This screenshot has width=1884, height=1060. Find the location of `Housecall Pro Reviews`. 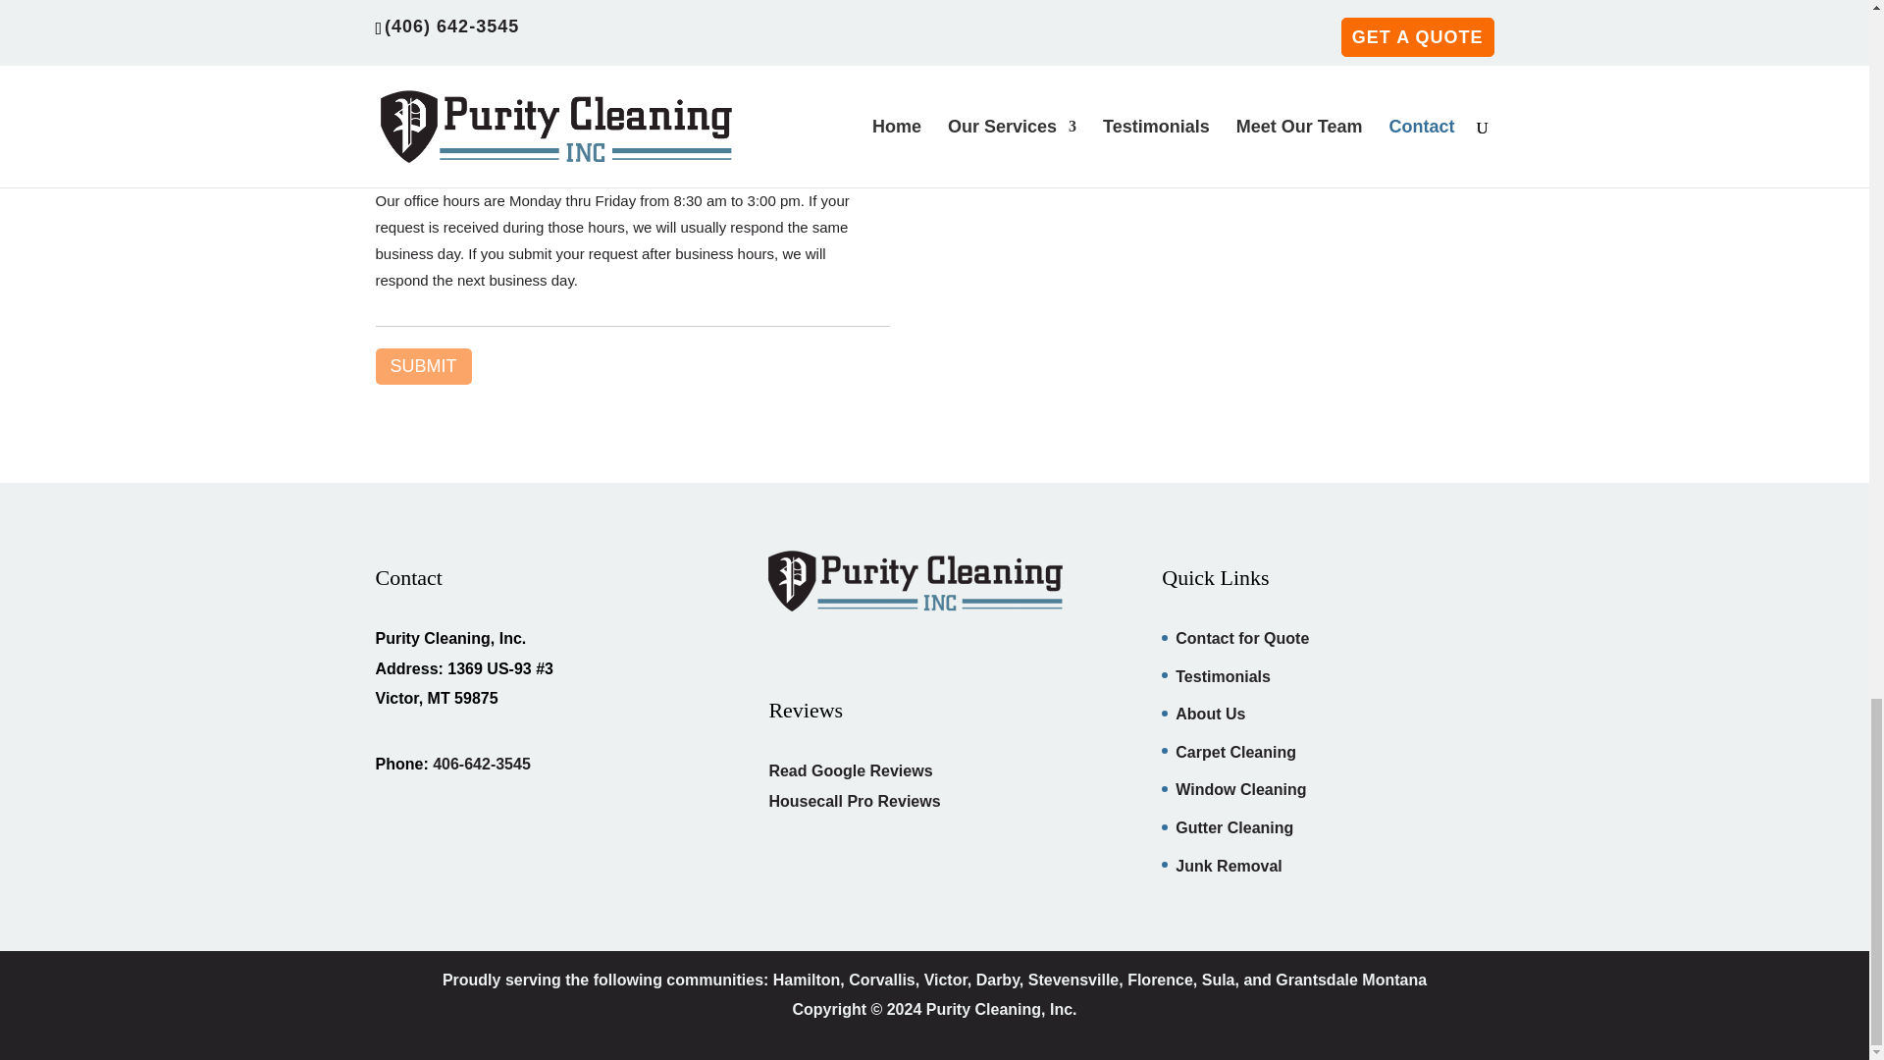

Housecall Pro Reviews is located at coordinates (854, 801).